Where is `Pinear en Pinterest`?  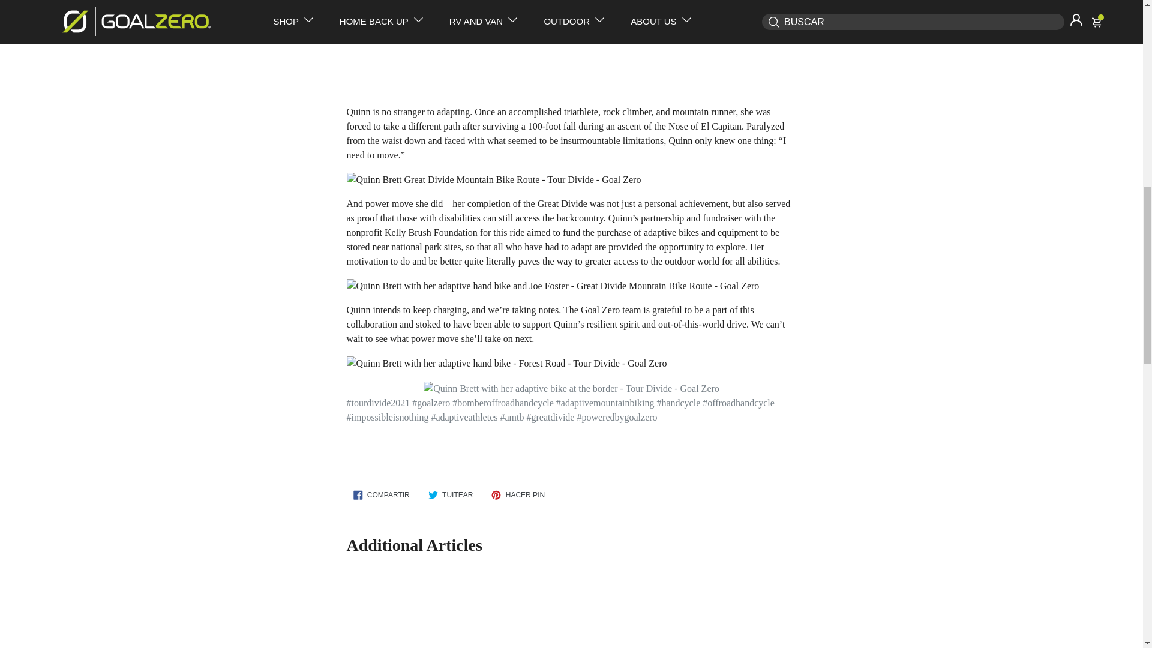 Pinear en Pinterest is located at coordinates (518, 494).